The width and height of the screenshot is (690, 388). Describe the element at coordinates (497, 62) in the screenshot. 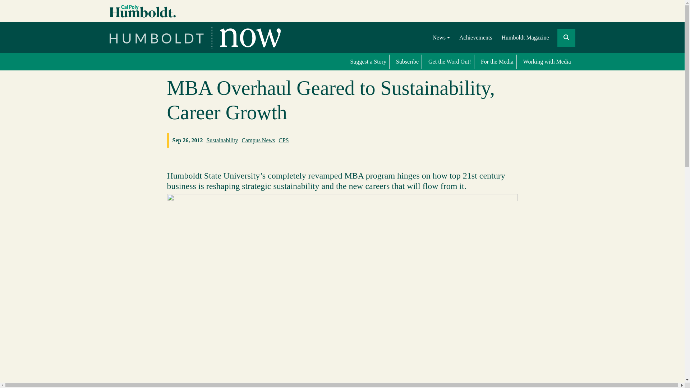

I see `For the Media` at that location.